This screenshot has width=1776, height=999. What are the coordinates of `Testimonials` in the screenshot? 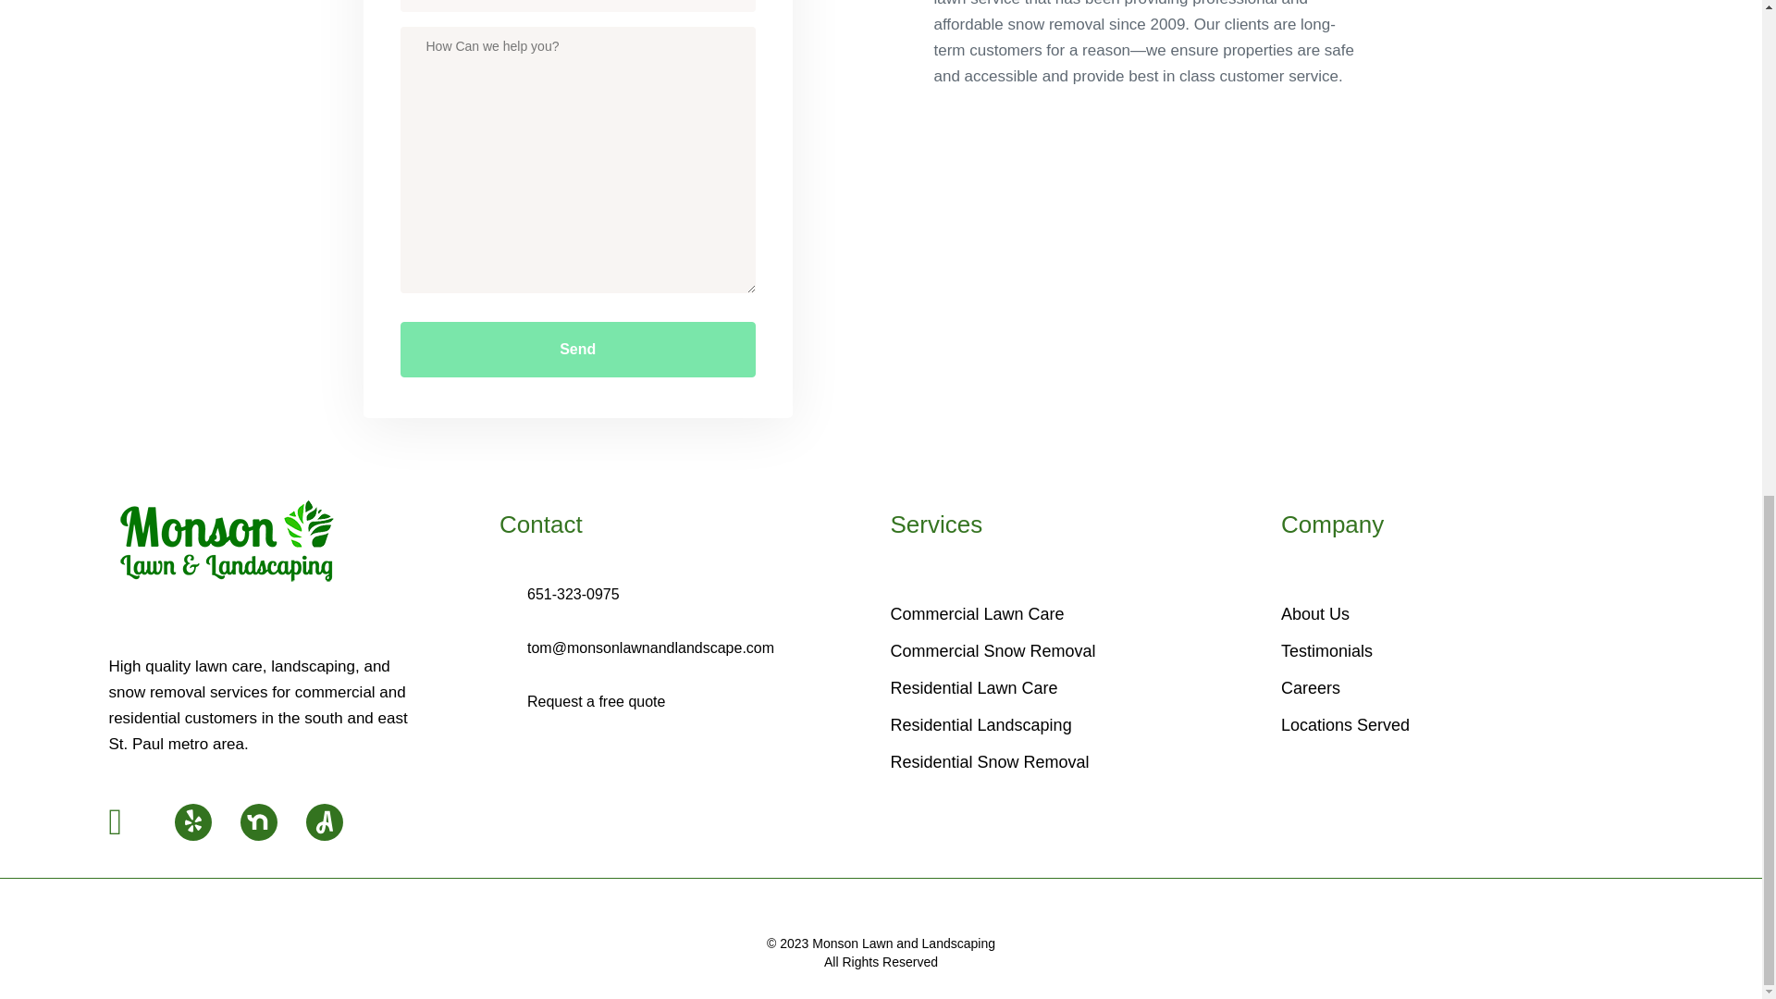 It's located at (1467, 651).